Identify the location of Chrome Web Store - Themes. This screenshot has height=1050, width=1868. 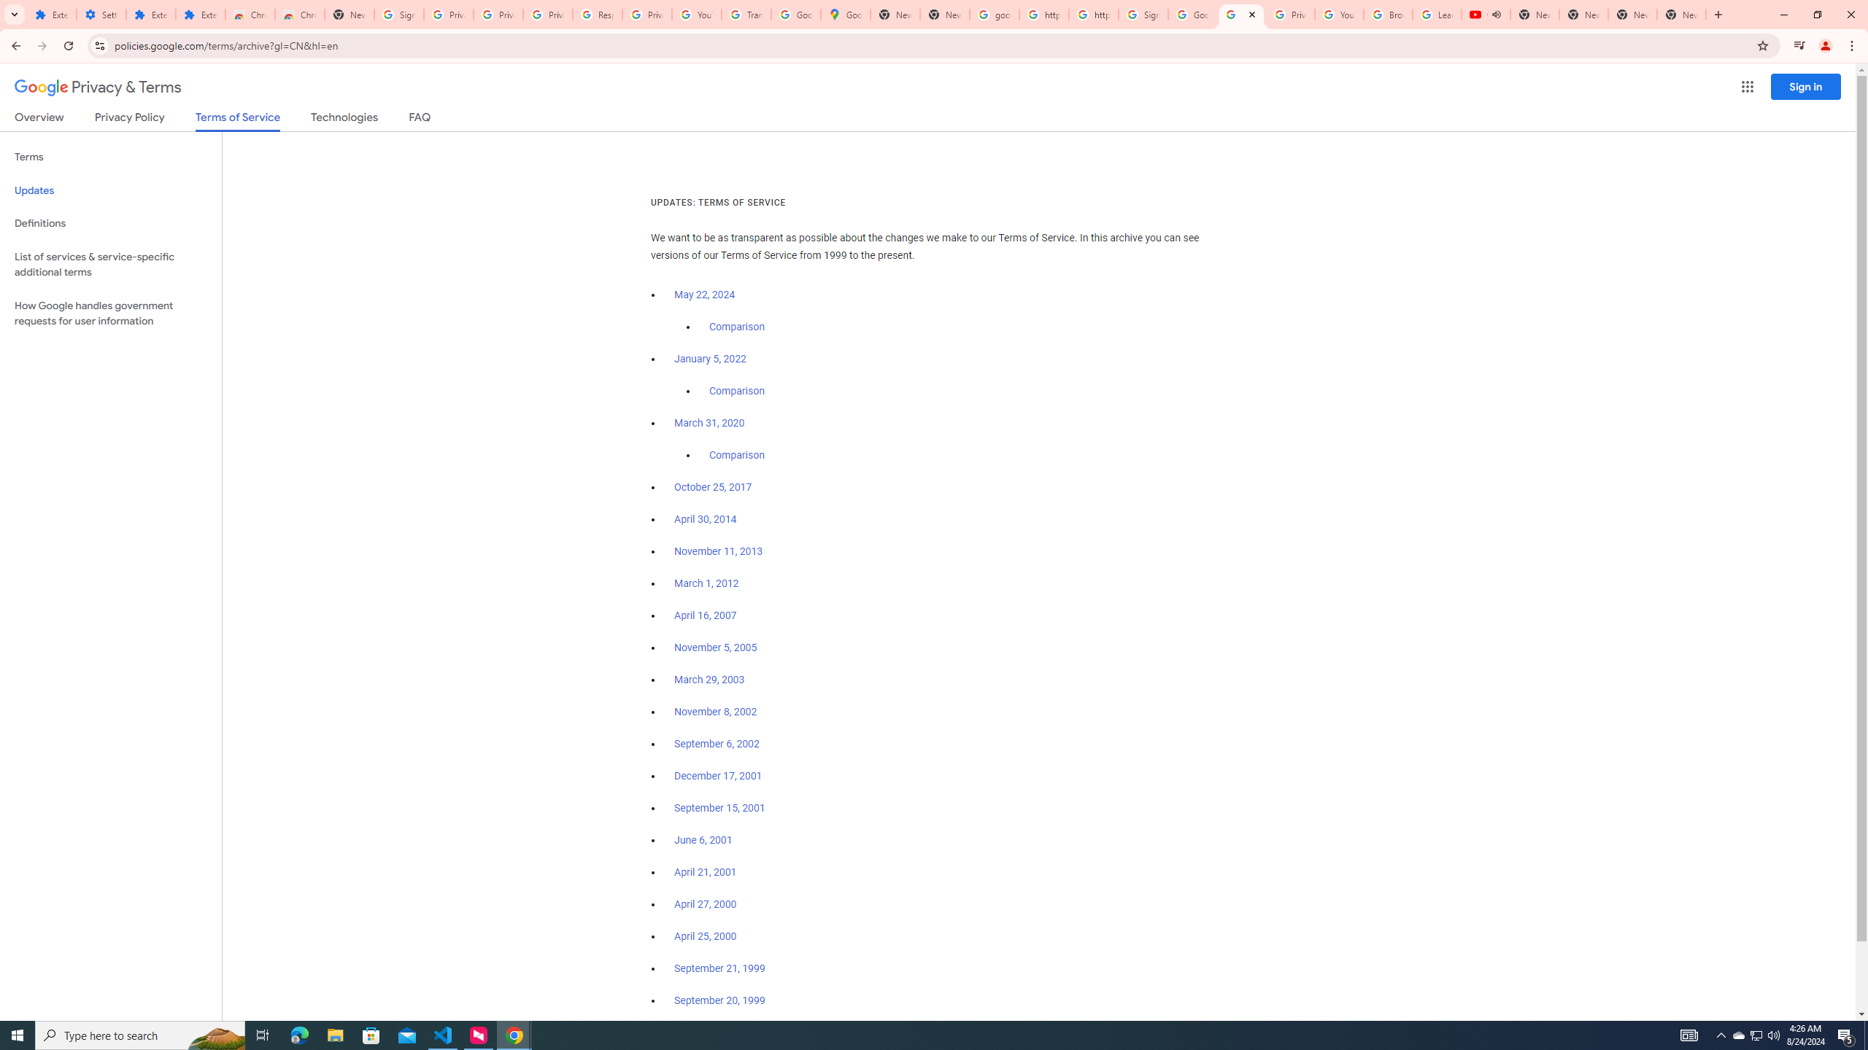
(299, 15).